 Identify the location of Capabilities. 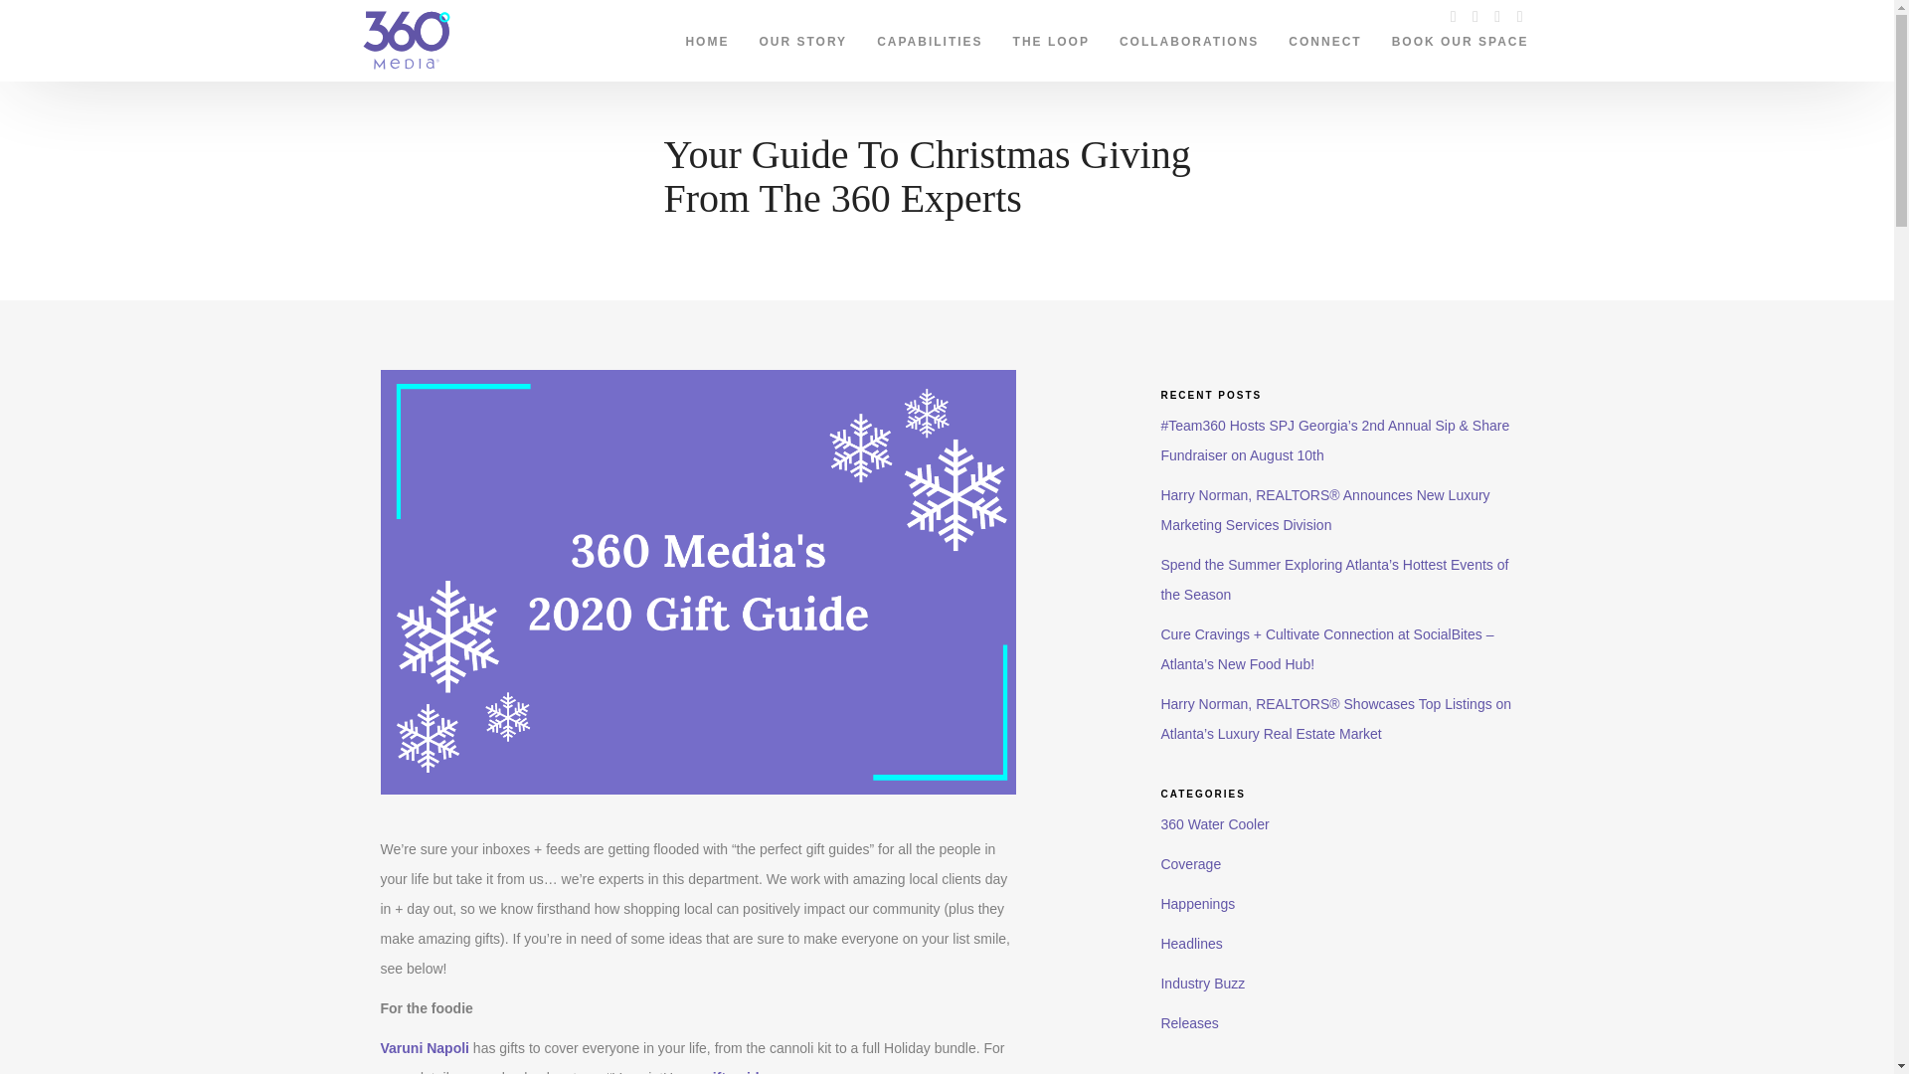
(929, 37).